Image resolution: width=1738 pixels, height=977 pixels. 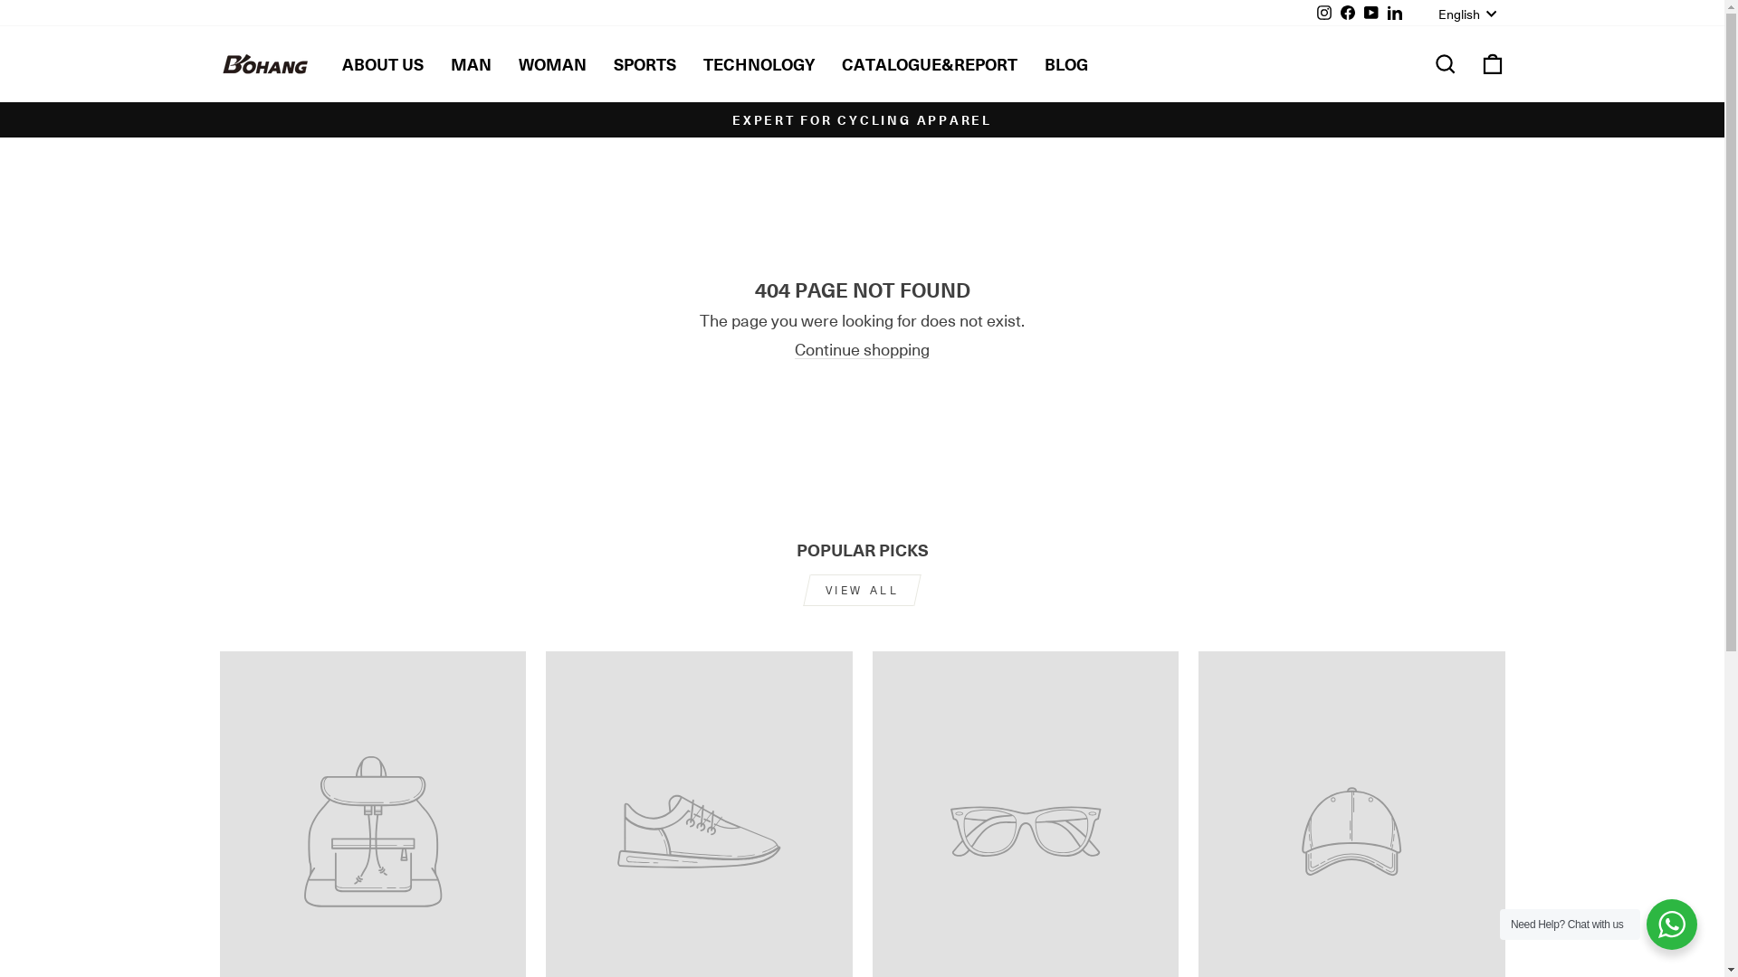 What do you see at coordinates (552, 65) in the screenshot?
I see `WOMAN` at bounding box center [552, 65].